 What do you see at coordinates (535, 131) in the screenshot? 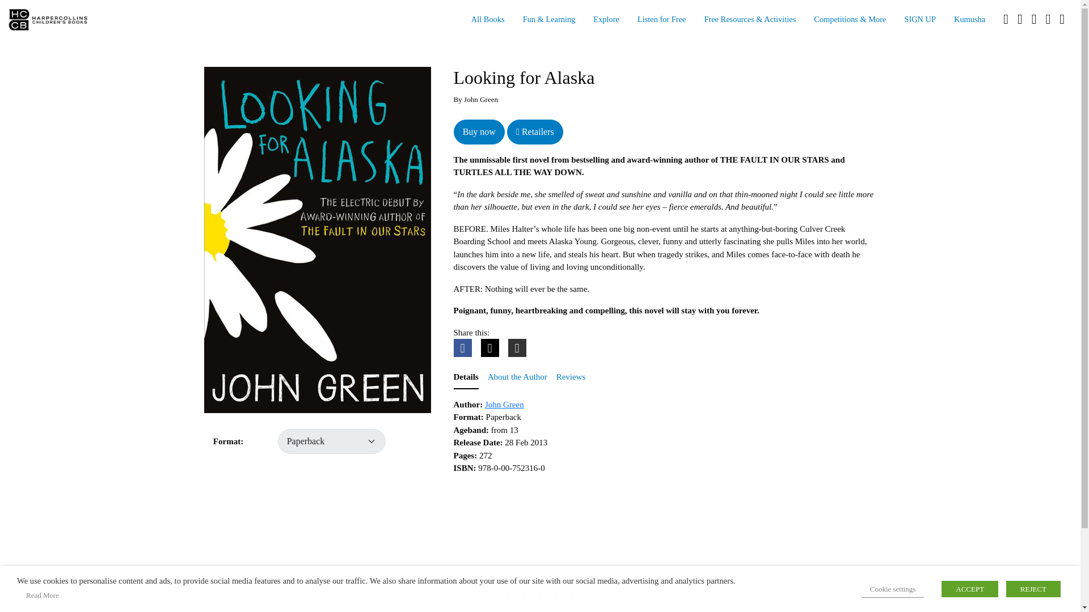
I see `Retailers` at bounding box center [535, 131].